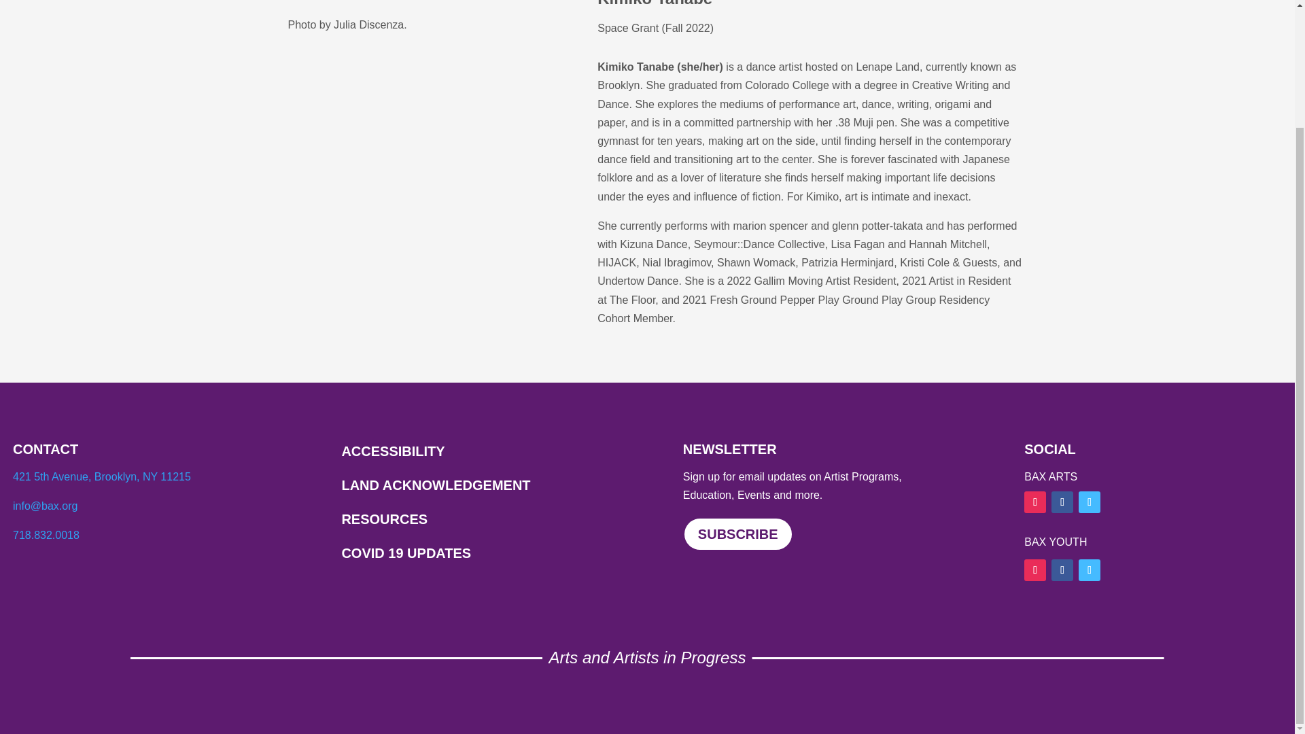  I want to click on RESOURCES , so click(385, 519).